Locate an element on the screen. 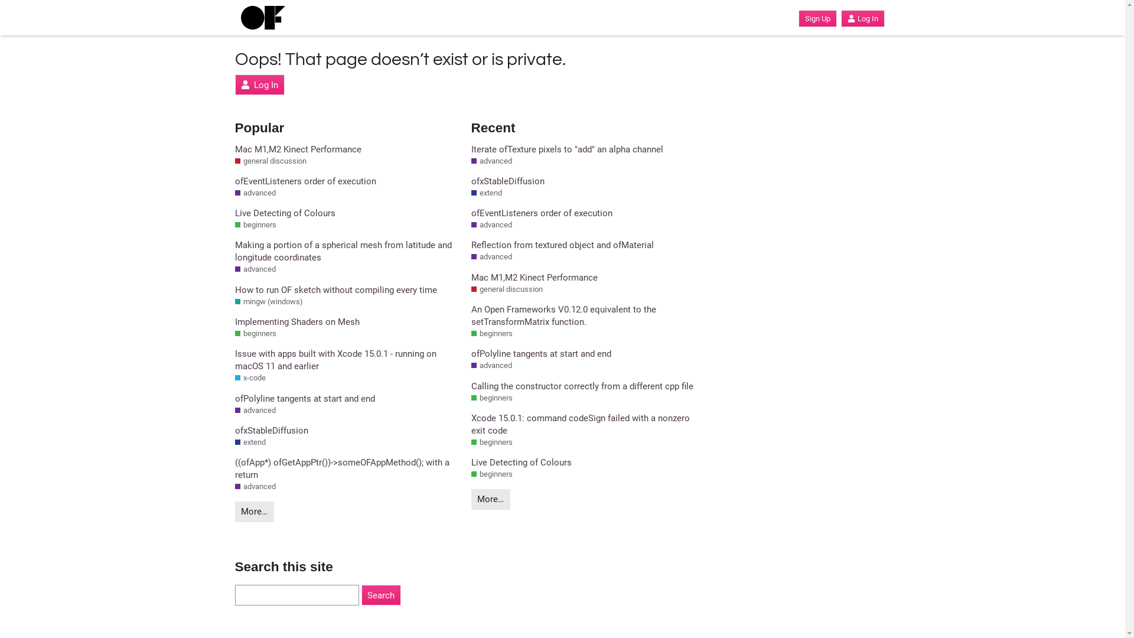  extend is located at coordinates (487, 193).